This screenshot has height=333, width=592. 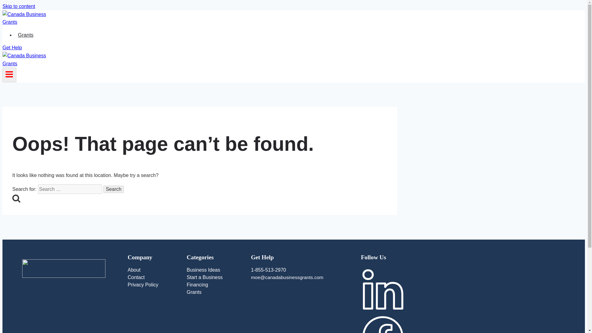 I want to click on Search, so click(x=113, y=189).